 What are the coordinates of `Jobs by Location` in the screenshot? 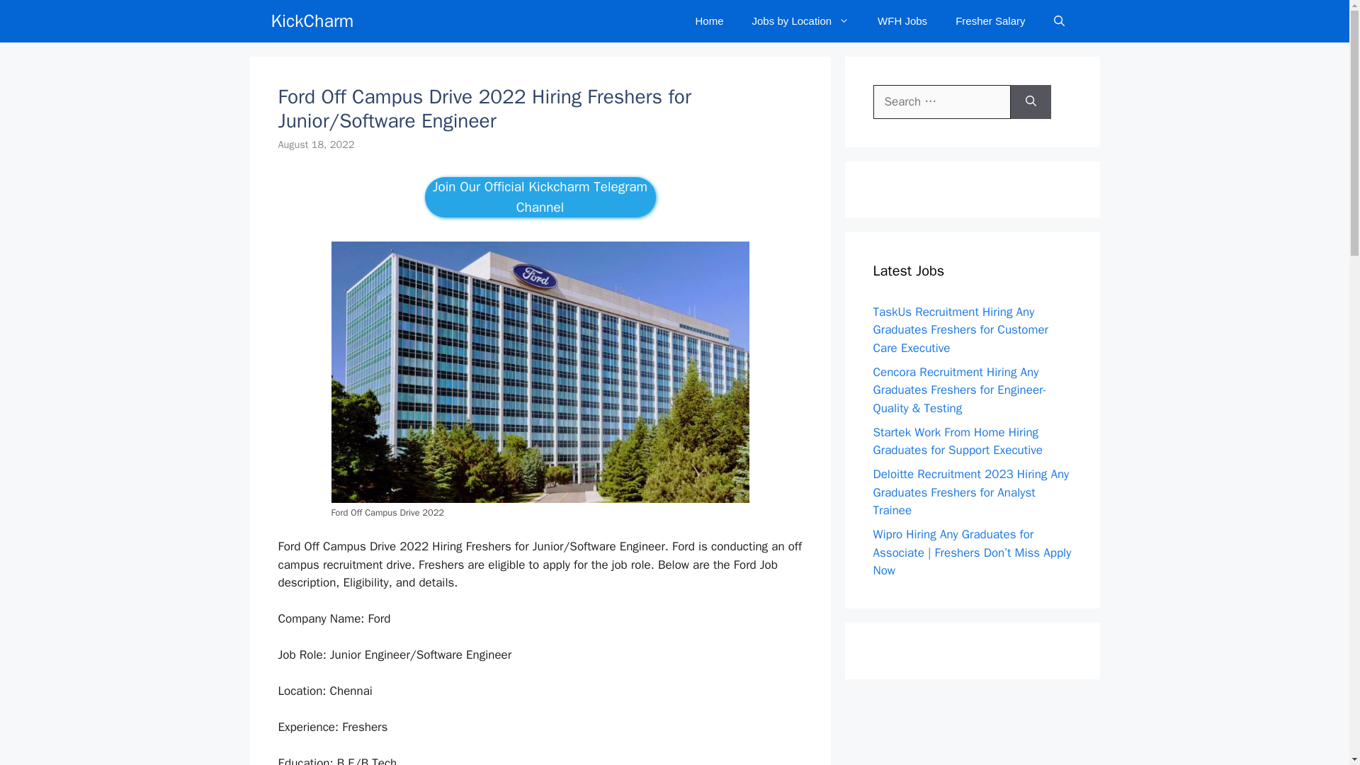 It's located at (800, 21).